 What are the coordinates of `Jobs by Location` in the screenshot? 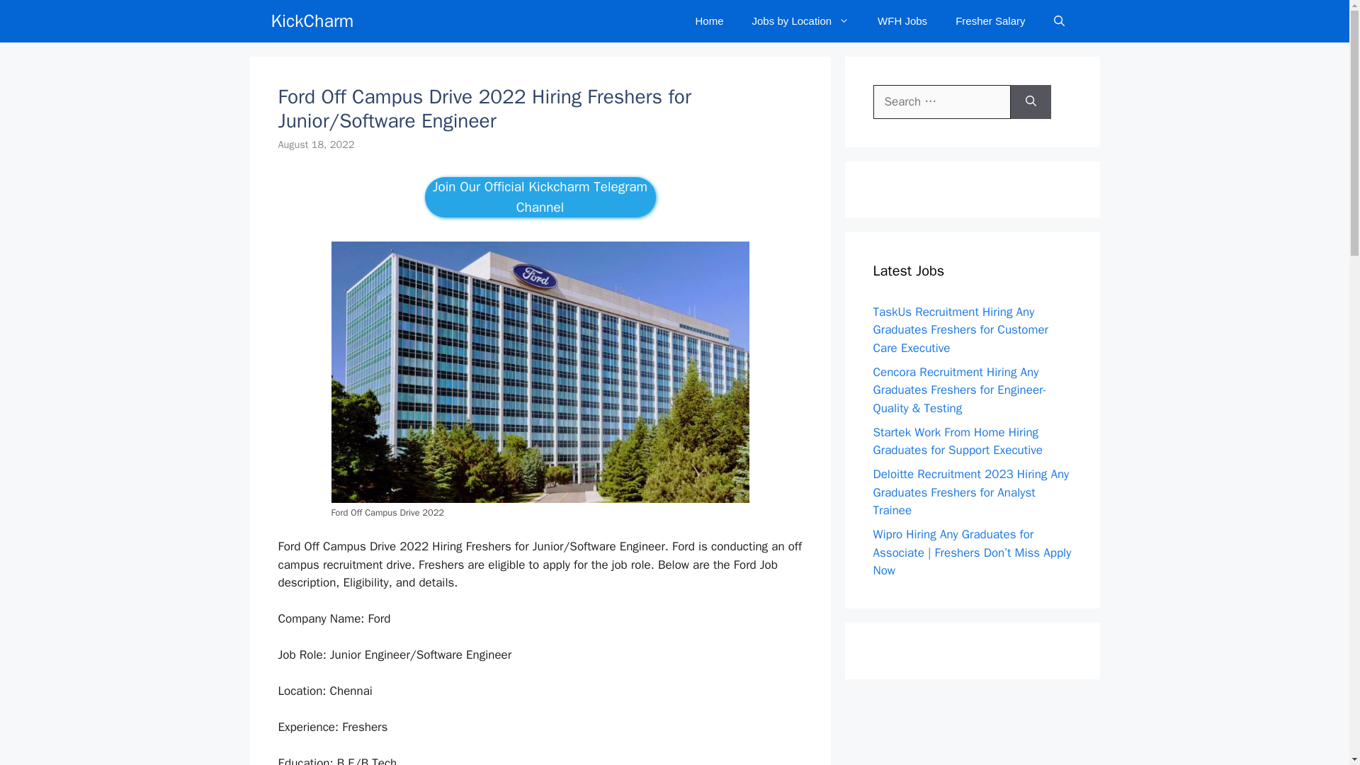 It's located at (800, 21).